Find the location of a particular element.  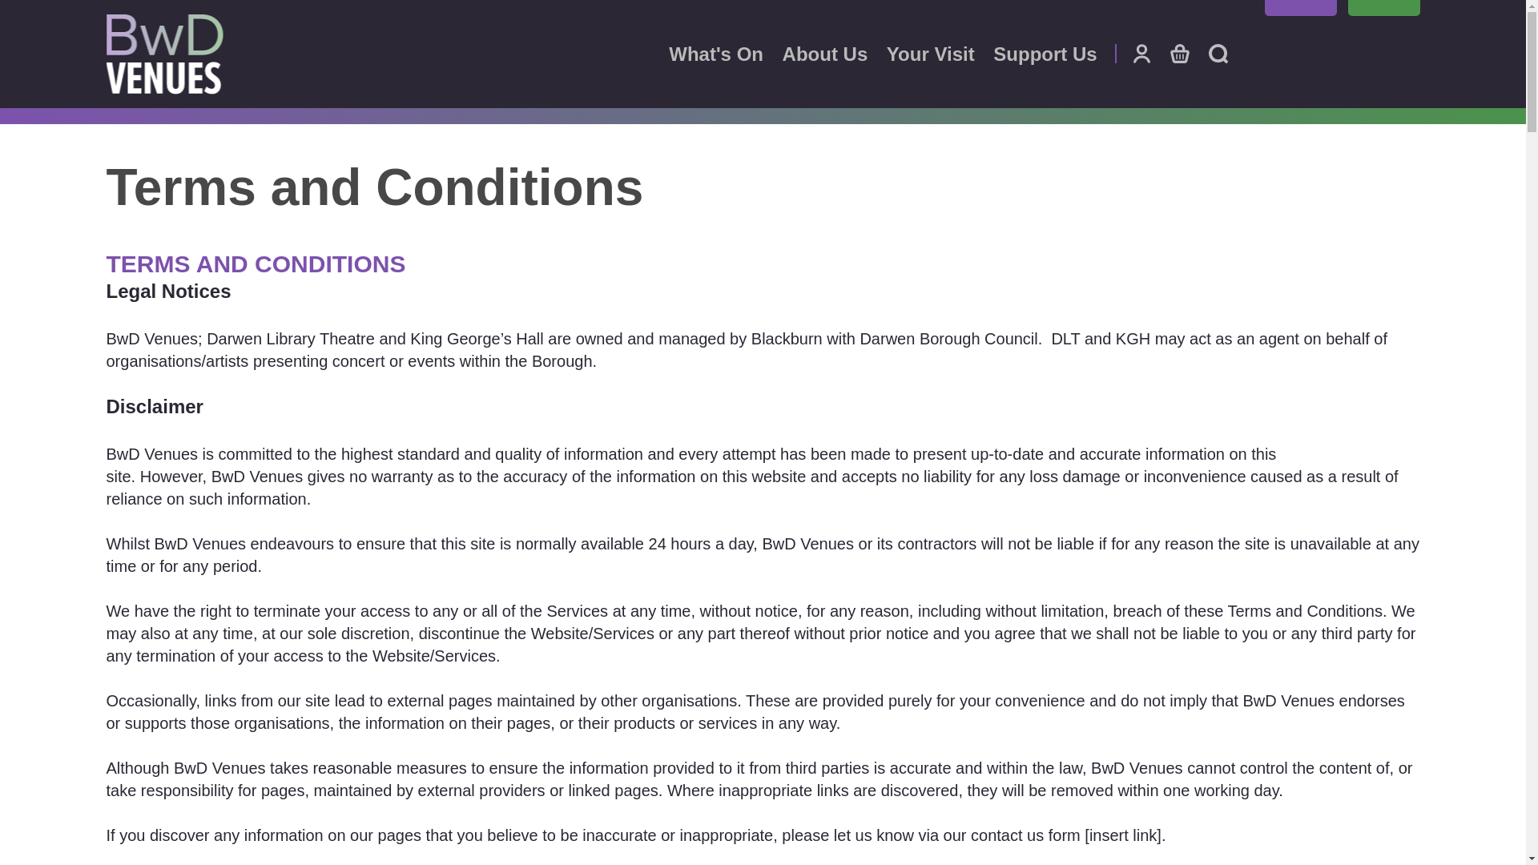

What's On is located at coordinates (716, 54).